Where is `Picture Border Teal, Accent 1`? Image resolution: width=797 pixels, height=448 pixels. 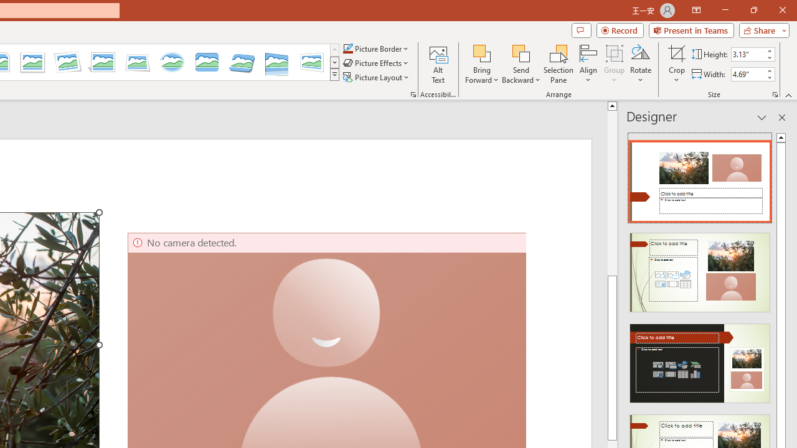
Picture Border Teal, Accent 1 is located at coordinates (347, 49).